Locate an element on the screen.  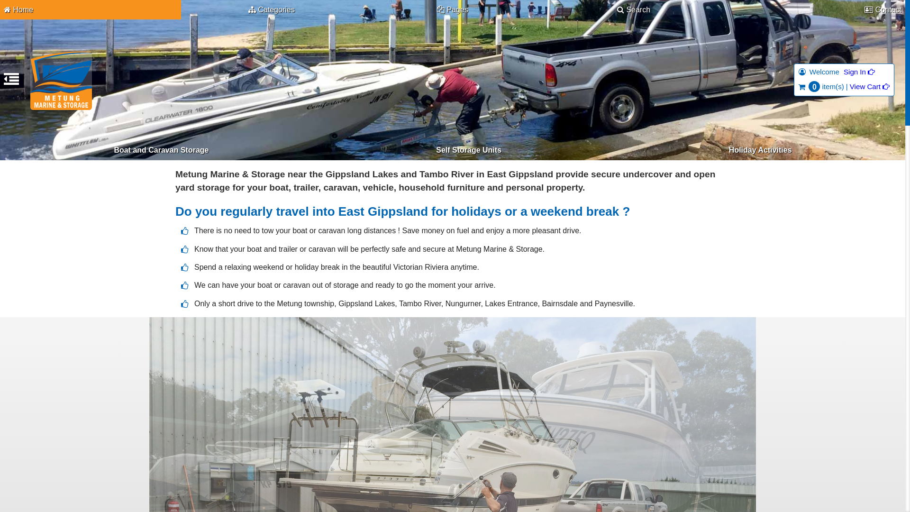
Pages is located at coordinates (453, 9).